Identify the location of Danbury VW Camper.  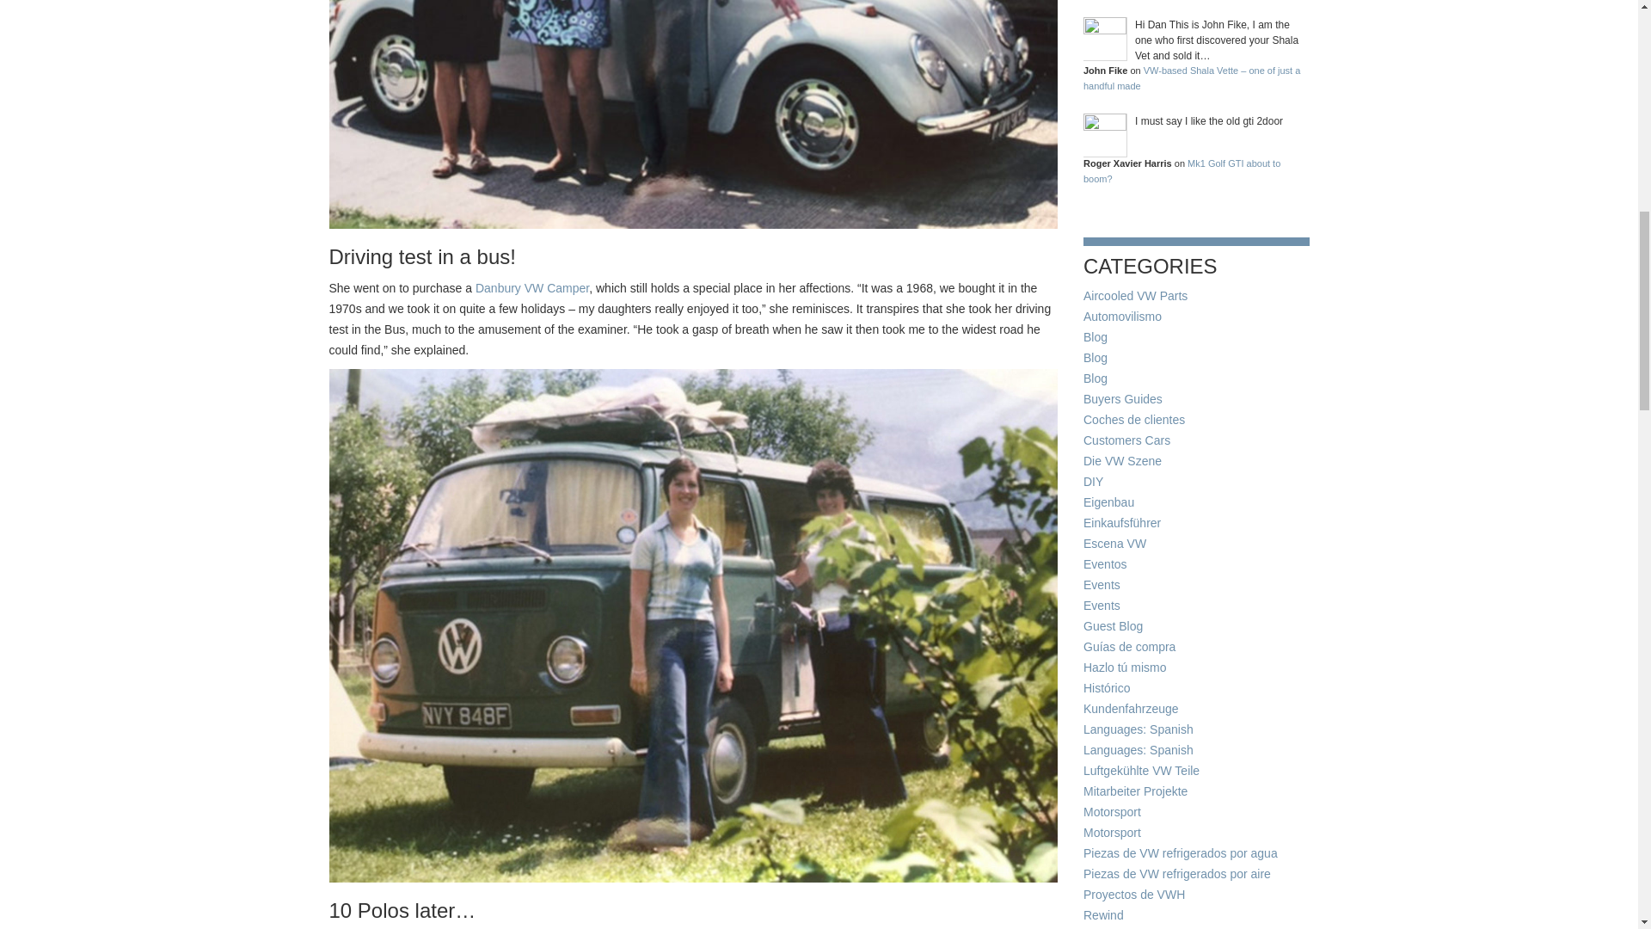
(531, 288).